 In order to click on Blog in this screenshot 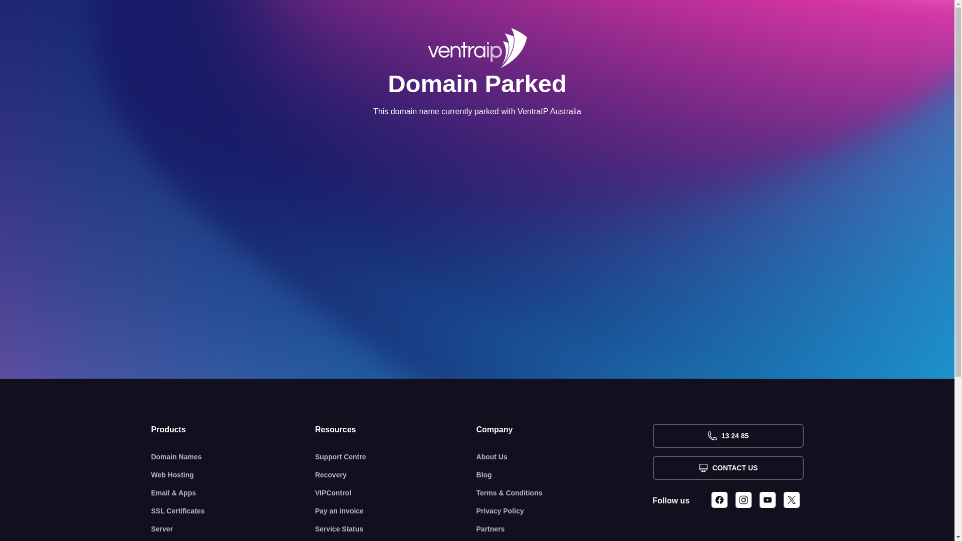, I will do `click(565, 475)`.